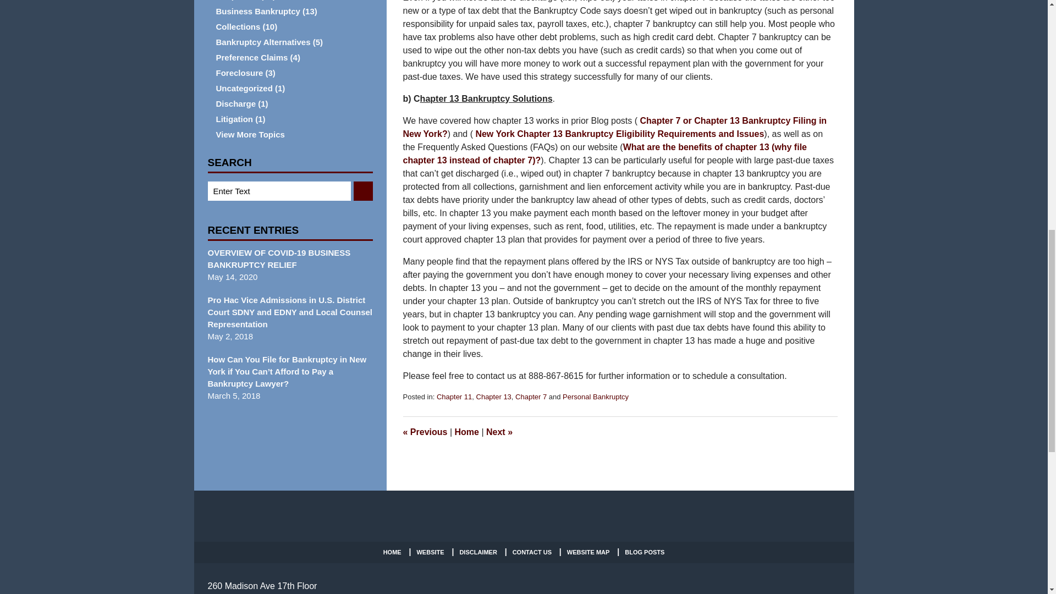 This screenshot has width=1056, height=594. Describe the element at coordinates (454, 397) in the screenshot. I see `Chapter 11` at that location.